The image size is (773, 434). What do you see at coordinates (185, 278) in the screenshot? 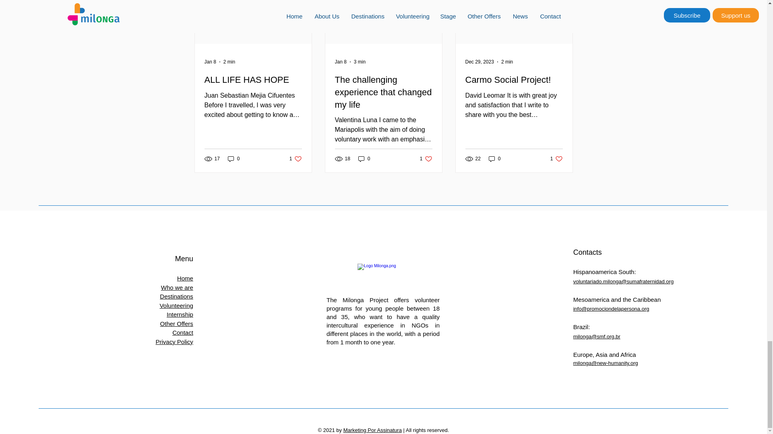
I see `0` at bounding box center [185, 278].